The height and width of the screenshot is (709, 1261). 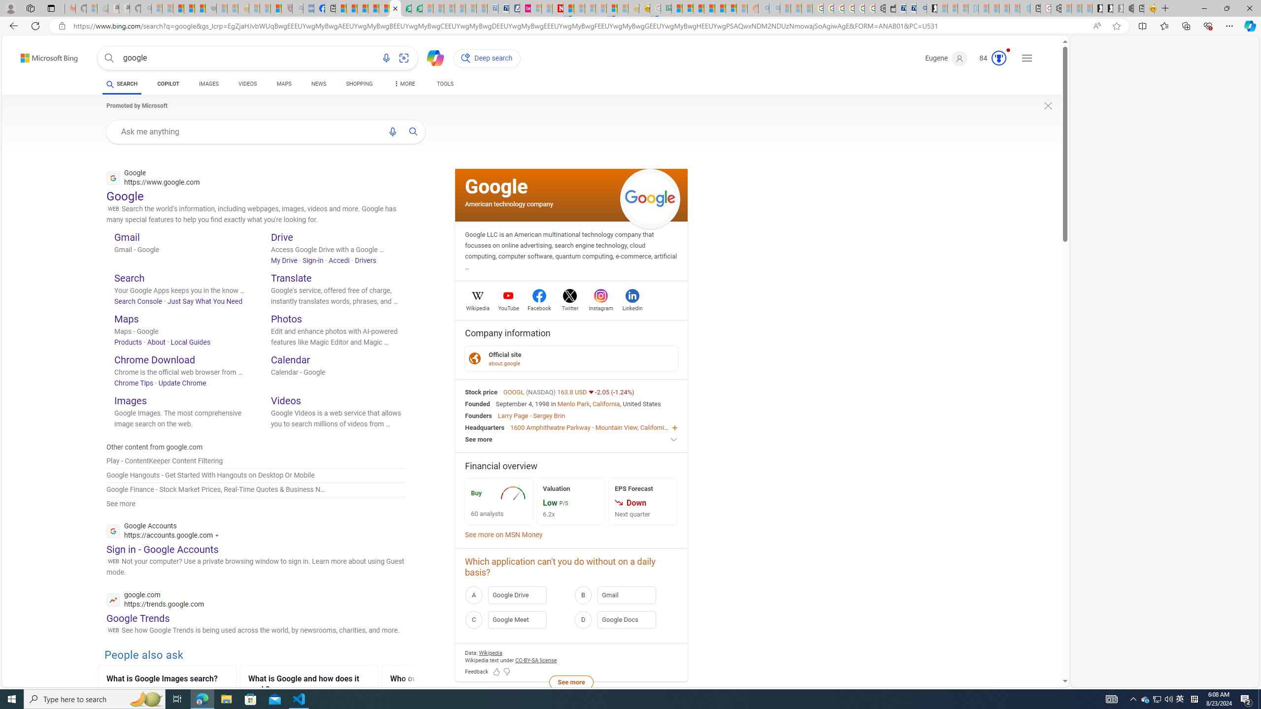 I want to click on Founders, so click(x=478, y=416).